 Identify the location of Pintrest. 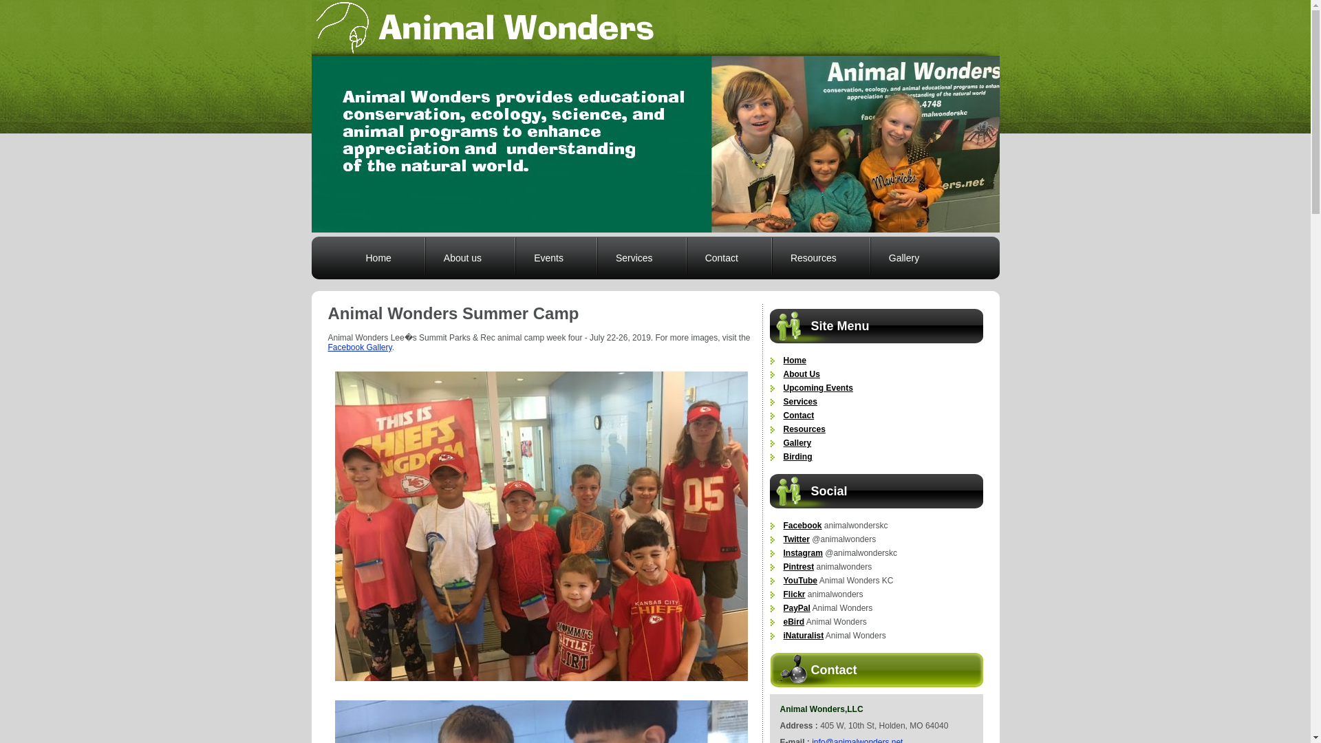
(798, 566).